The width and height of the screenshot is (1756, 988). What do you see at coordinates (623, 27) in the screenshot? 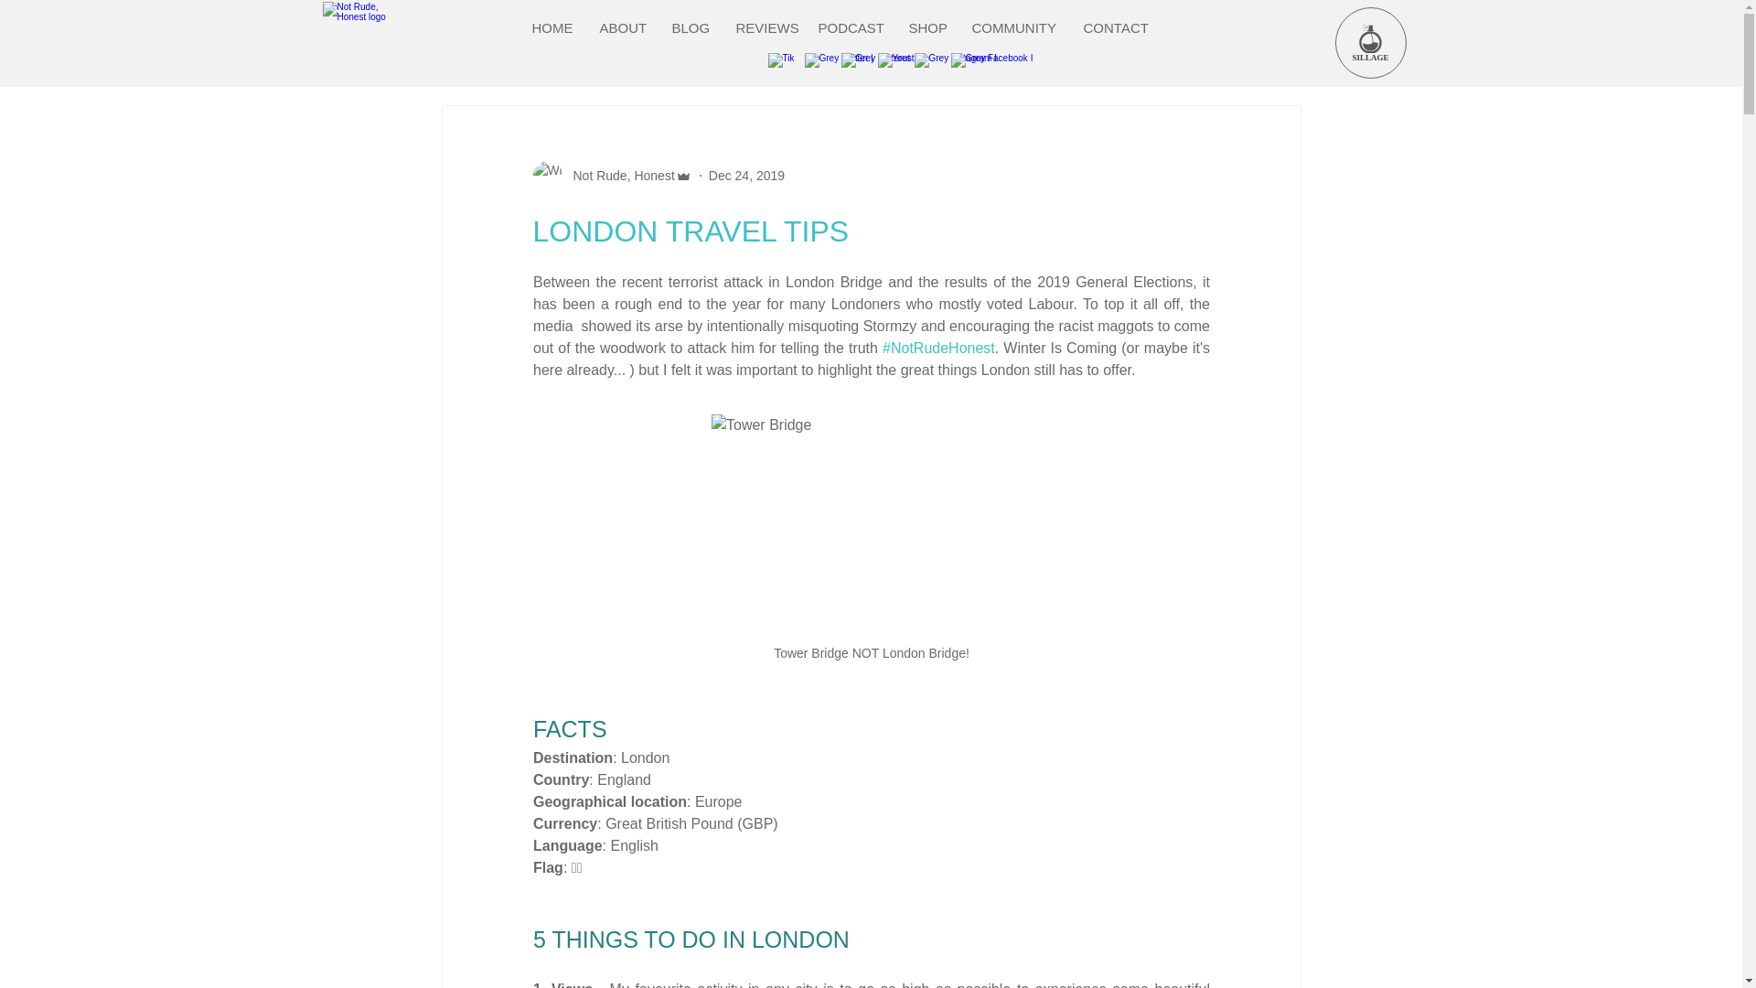
I see `ABOUT` at bounding box center [623, 27].